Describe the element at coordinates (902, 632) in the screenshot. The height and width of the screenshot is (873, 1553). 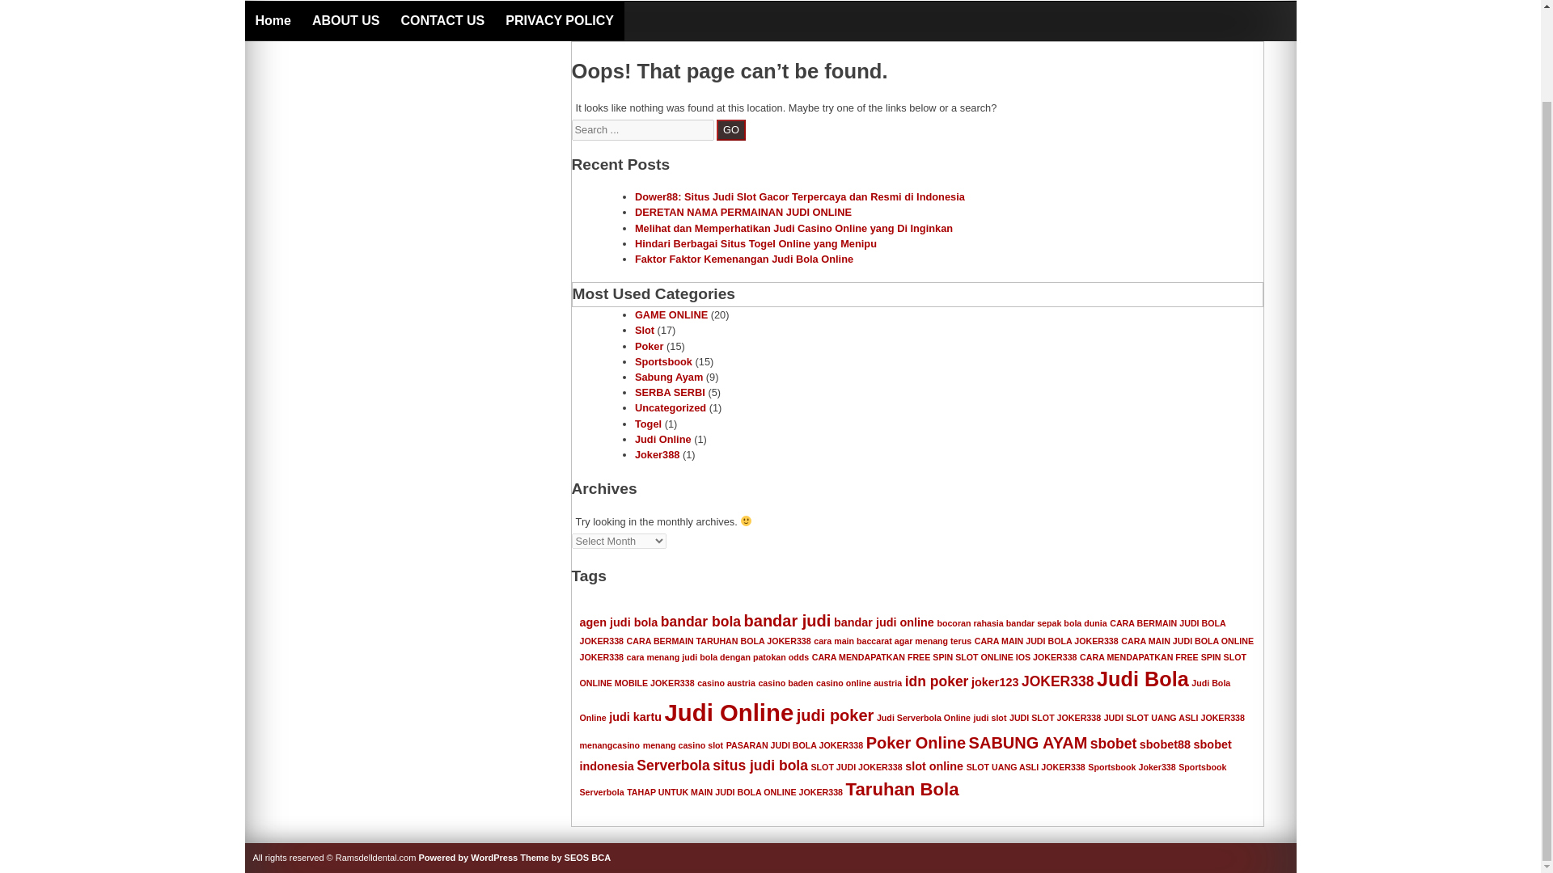
I see `CARA BERMAIN JUDI BOLA JOKER338` at that location.